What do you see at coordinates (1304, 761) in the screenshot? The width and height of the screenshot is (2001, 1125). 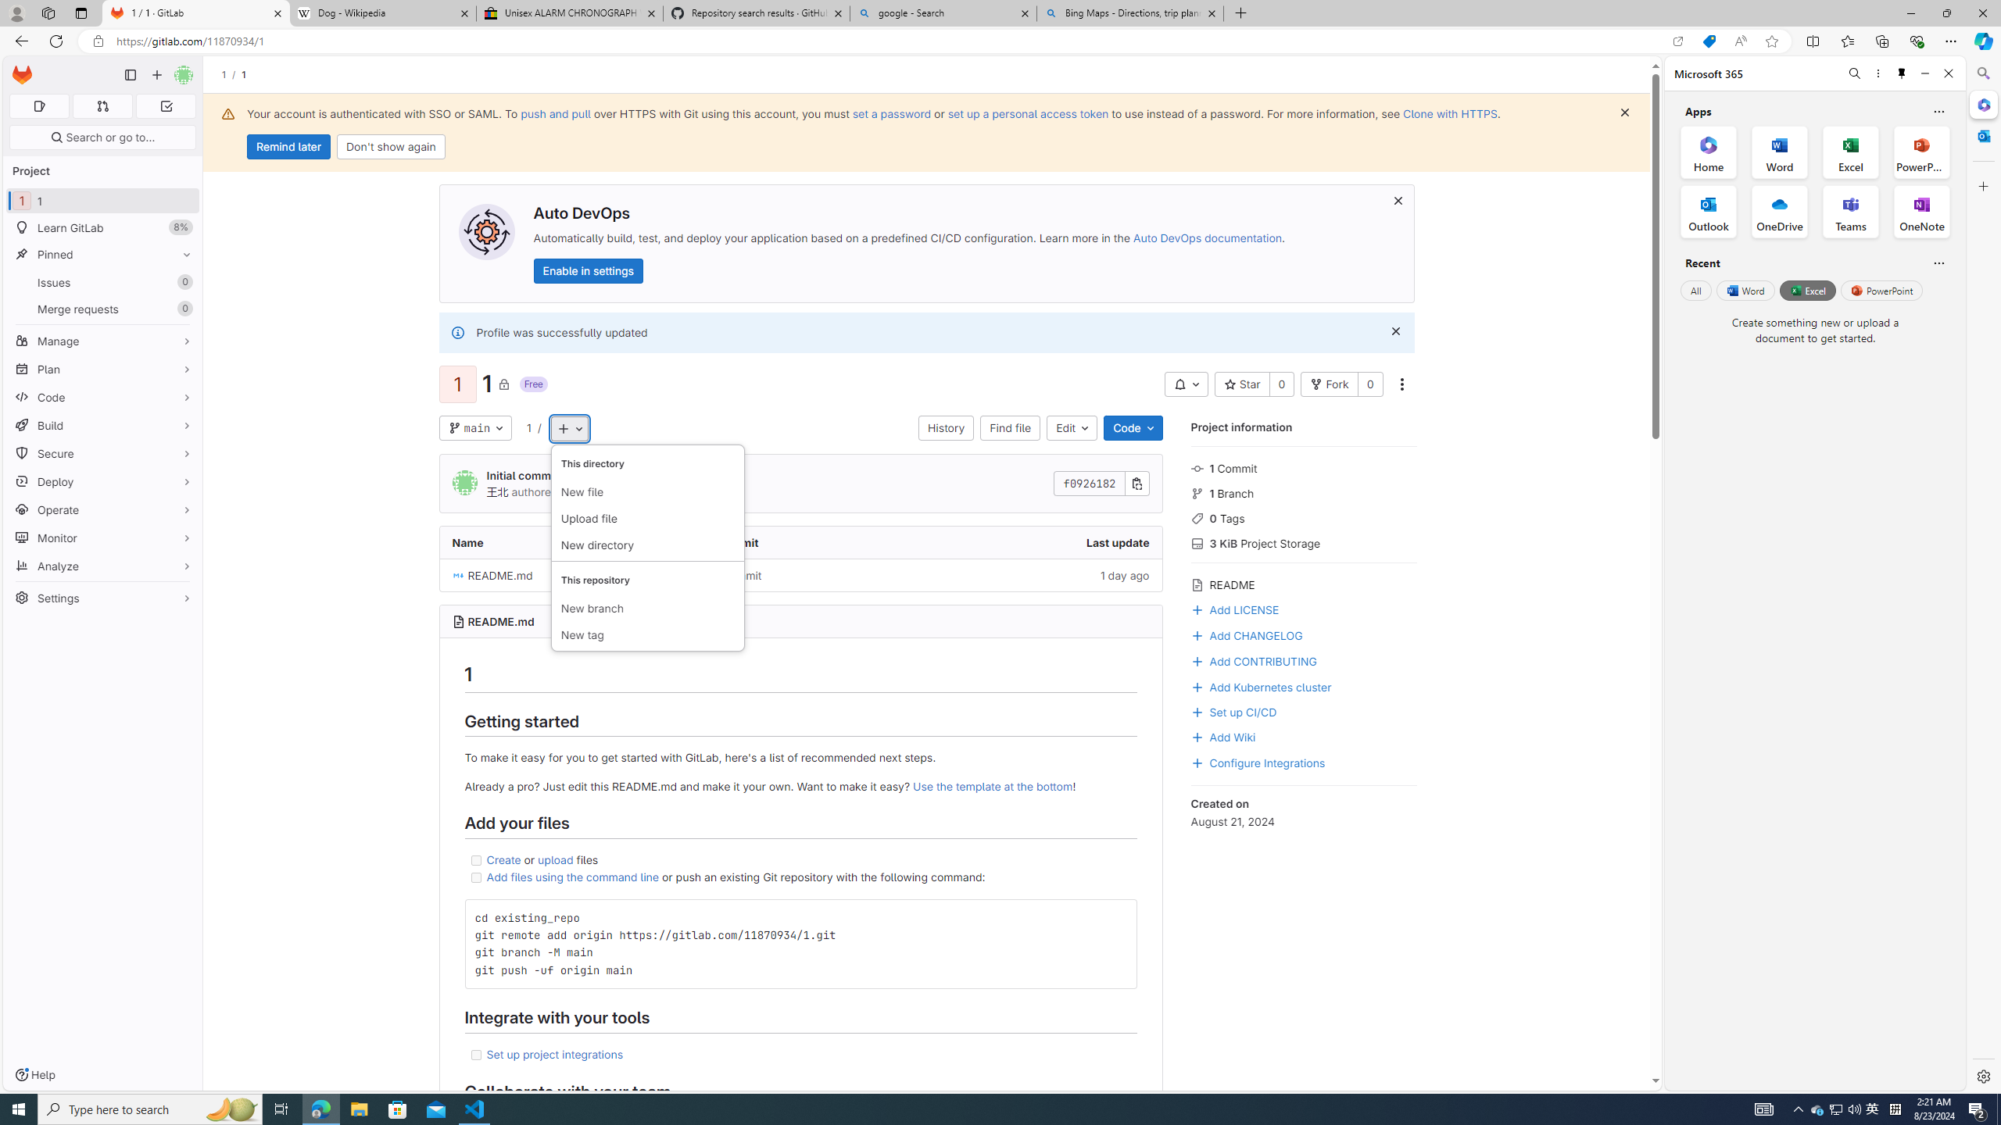 I see `Configure Integrations` at bounding box center [1304, 761].